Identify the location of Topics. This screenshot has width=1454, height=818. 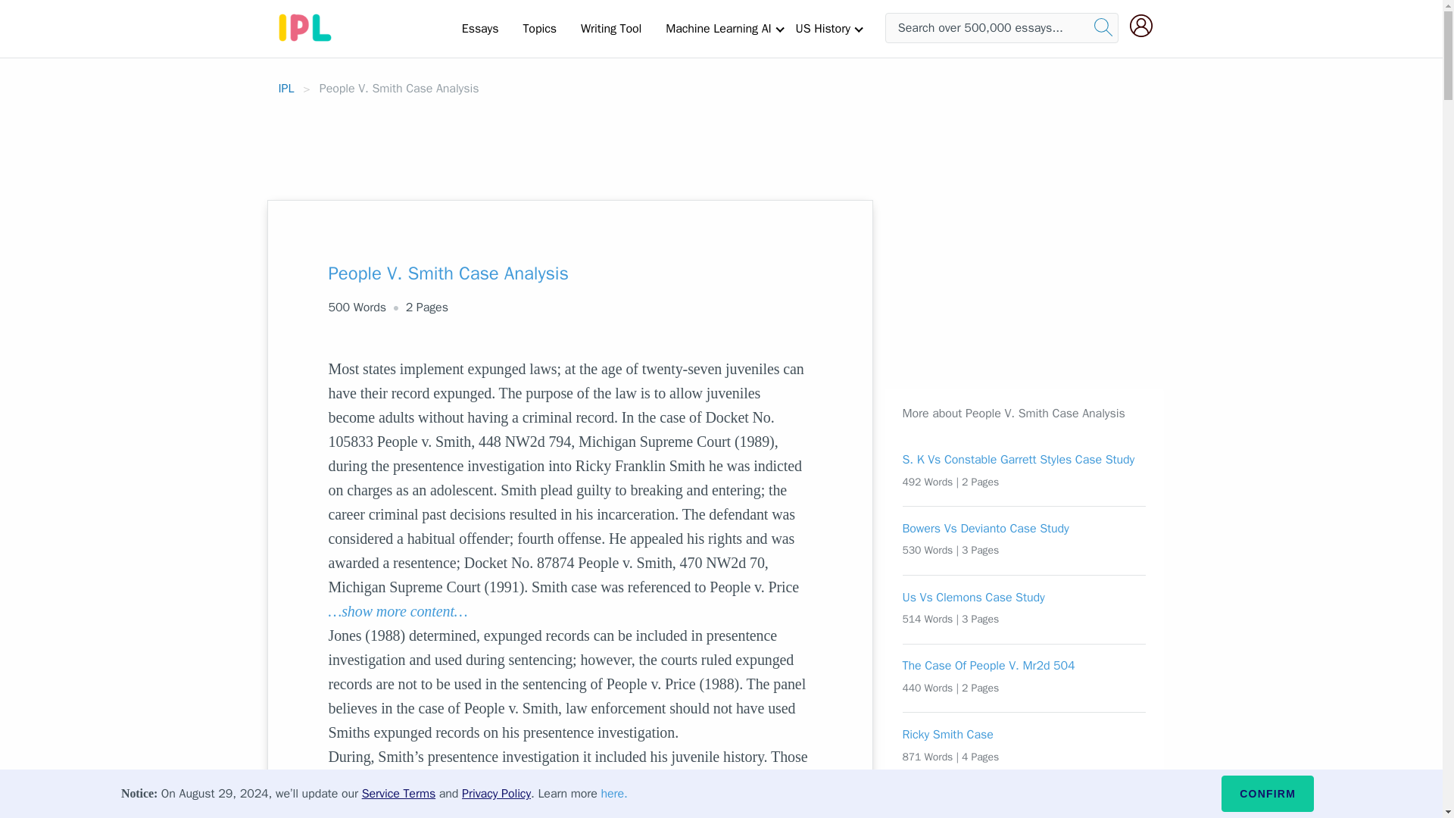
(539, 28).